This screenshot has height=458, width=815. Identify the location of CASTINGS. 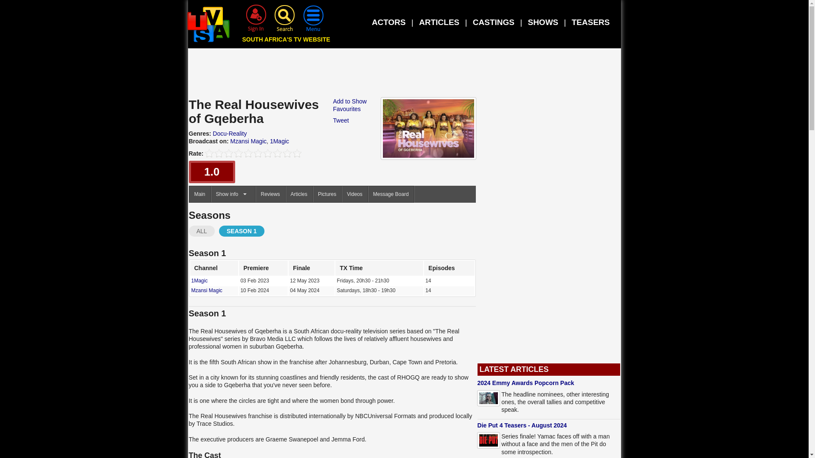
(493, 22).